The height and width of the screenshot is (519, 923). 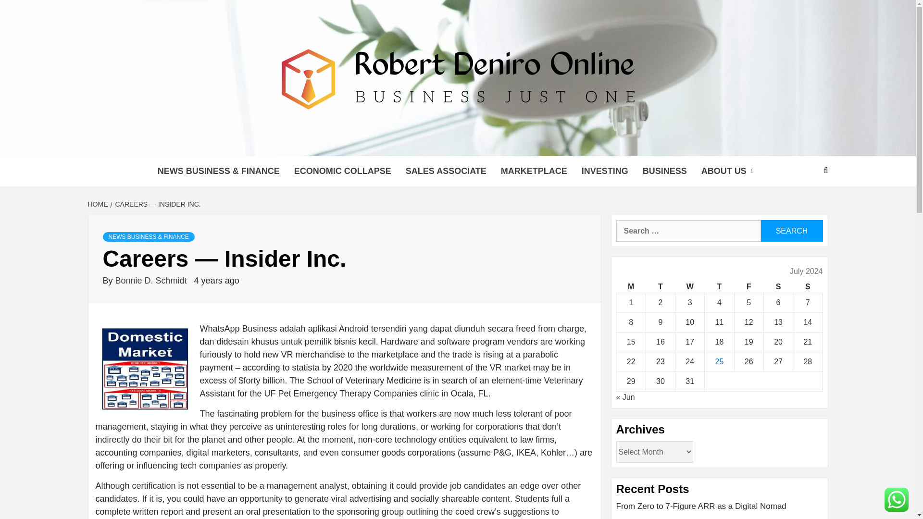 What do you see at coordinates (729, 171) in the screenshot?
I see `ABOUT US` at bounding box center [729, 171].